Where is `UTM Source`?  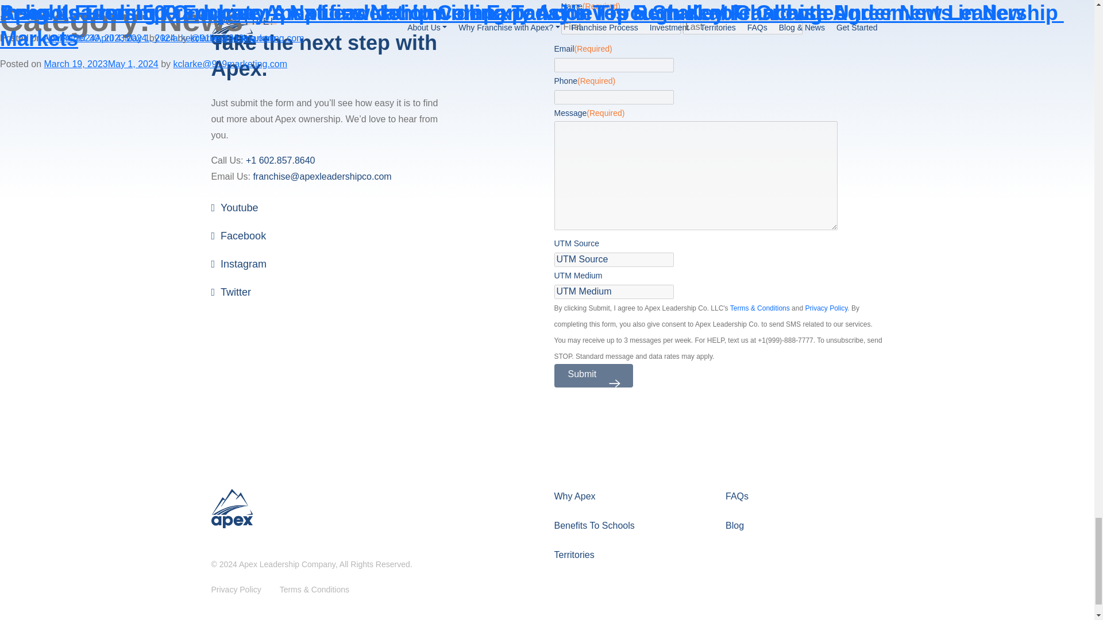
UTM Source is located at coordinates (613, 259).